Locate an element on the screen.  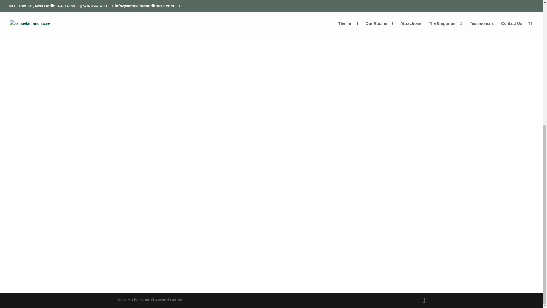
Attractions is located at coordinates (312, 82).